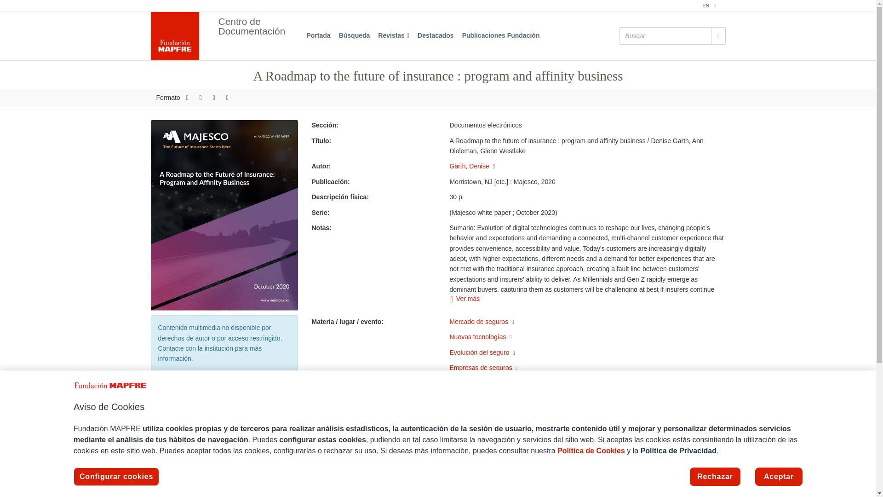 The image size is (883, 497). I want to click on Descripciones relacionadas, so click(517, 383).